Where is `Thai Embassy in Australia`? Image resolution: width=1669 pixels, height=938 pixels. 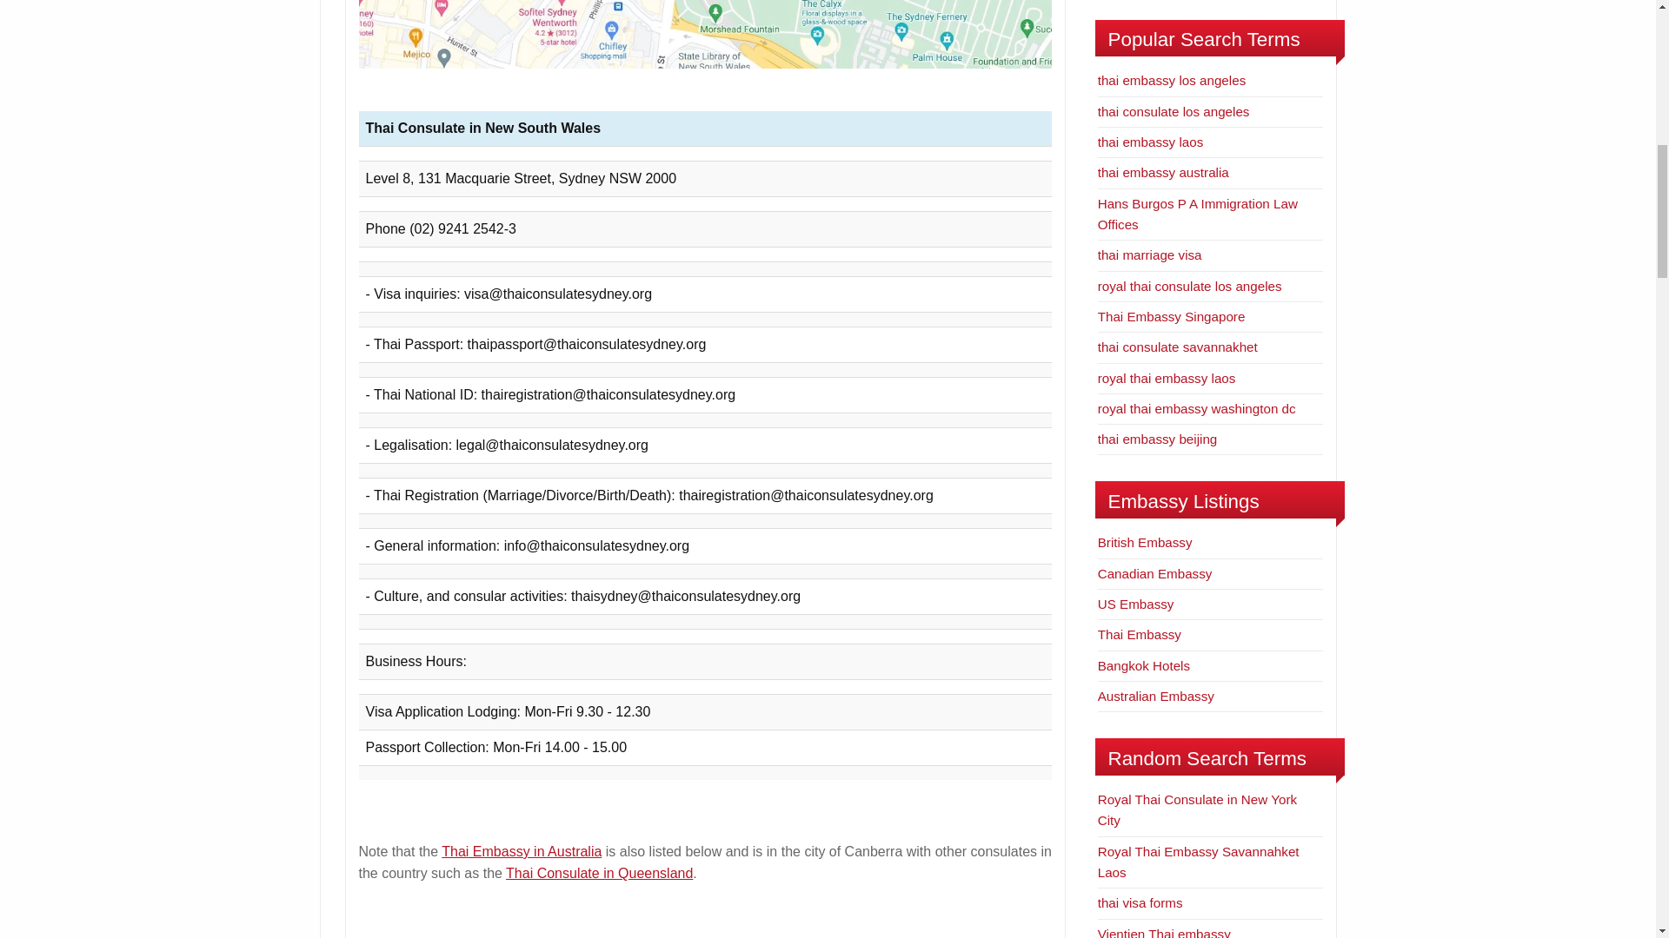 Thai Embassy in Australia is located at coordinates (522, 851).